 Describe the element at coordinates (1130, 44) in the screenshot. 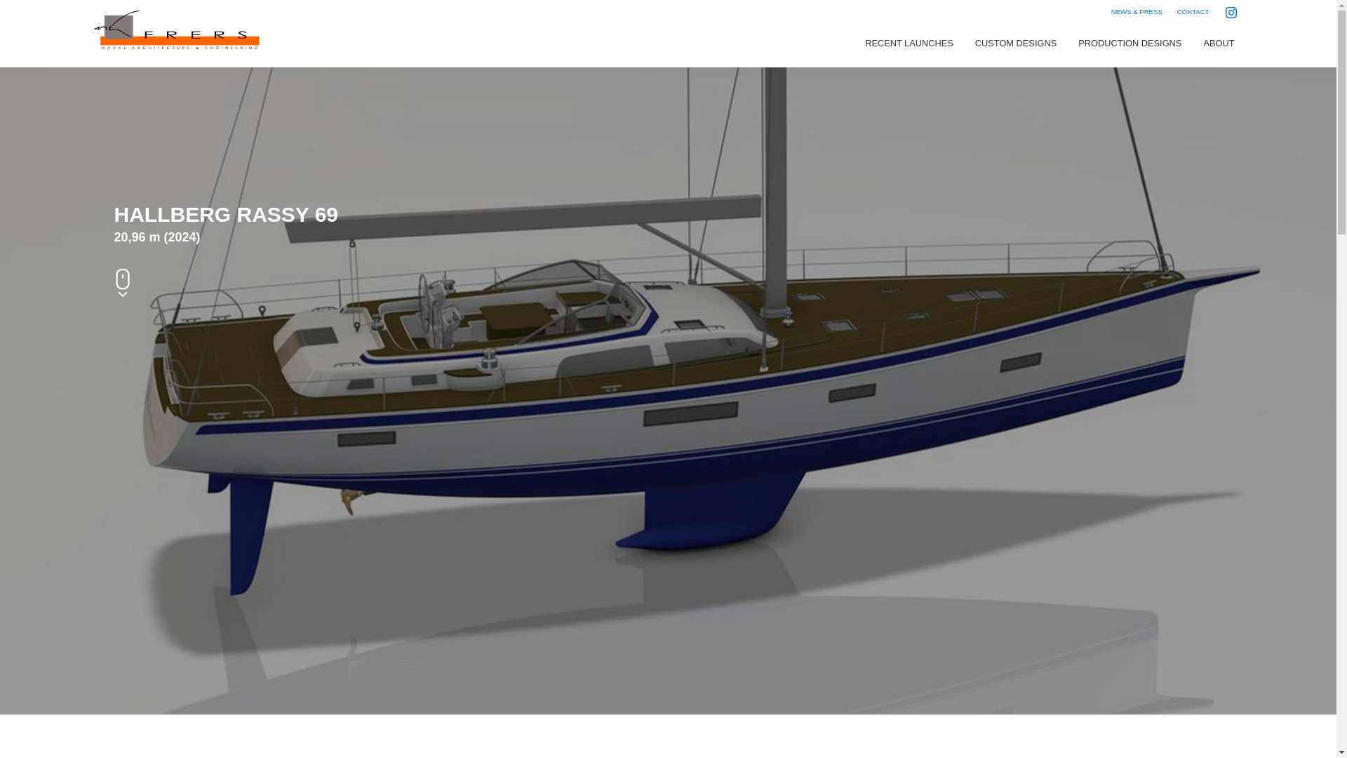

I see `PRODUCTION DESIGNS` at that location.